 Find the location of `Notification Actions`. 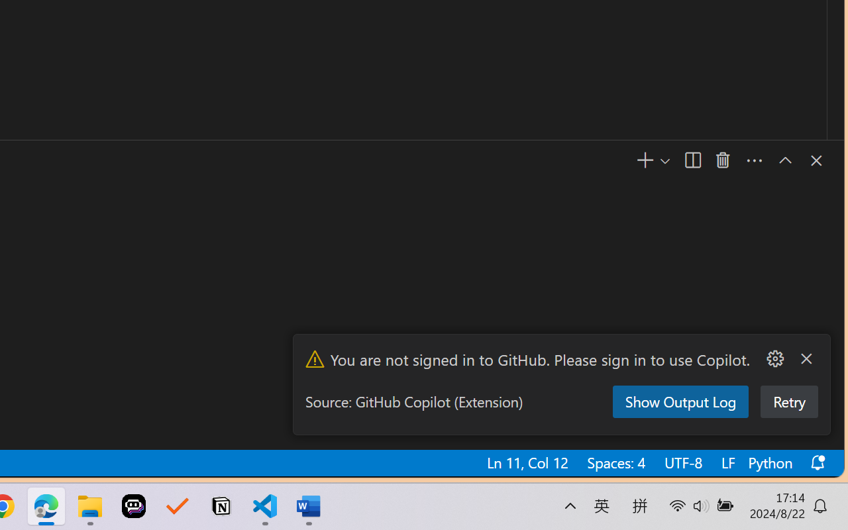

Notification Actions is located at coordinates (790, 359).